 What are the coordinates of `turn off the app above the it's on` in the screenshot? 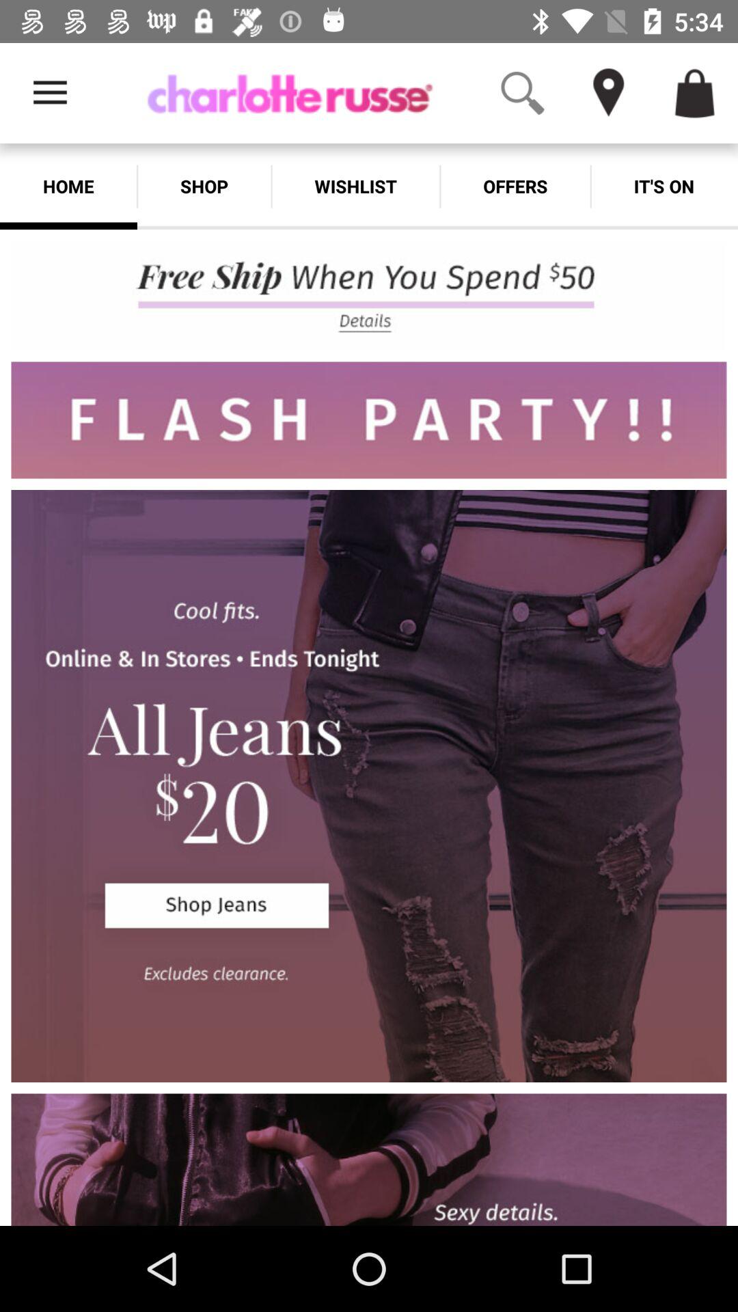 It's located at (717, 60).